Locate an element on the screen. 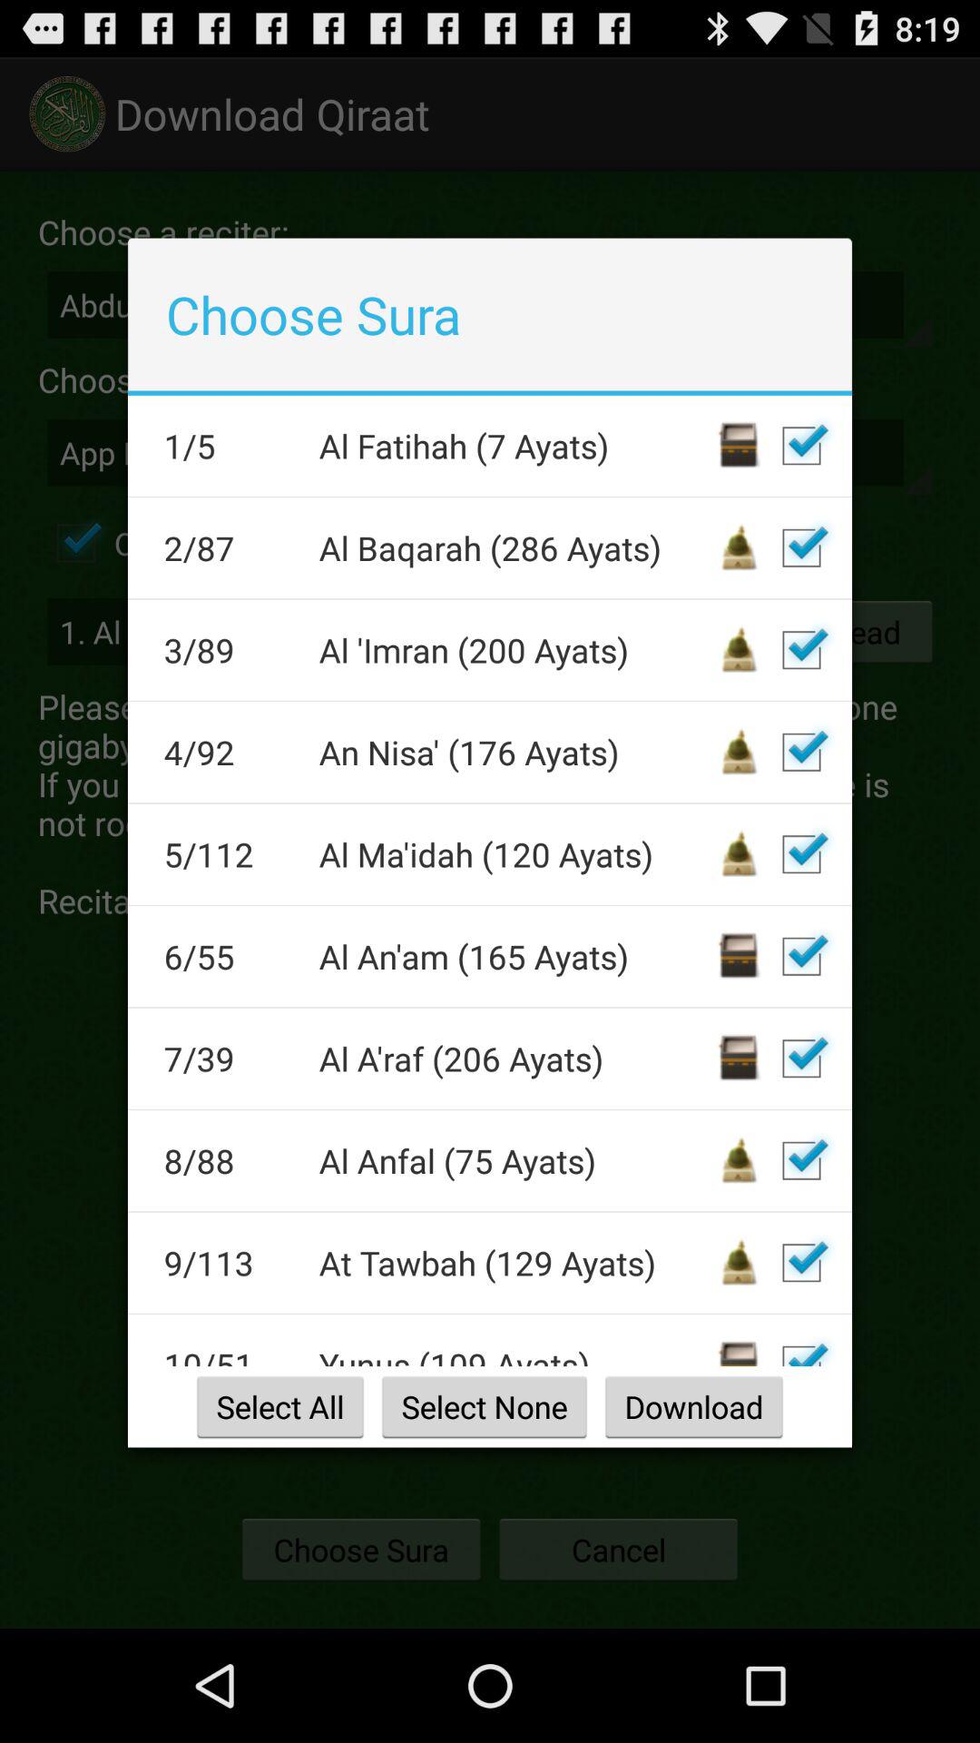  at tawbah checked box is located at coordinates (801, 1263).